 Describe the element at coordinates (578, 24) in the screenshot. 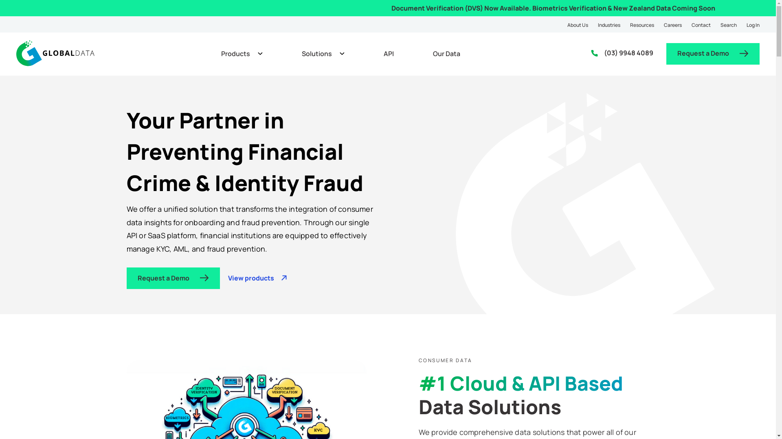

I see `About Us` at that location.